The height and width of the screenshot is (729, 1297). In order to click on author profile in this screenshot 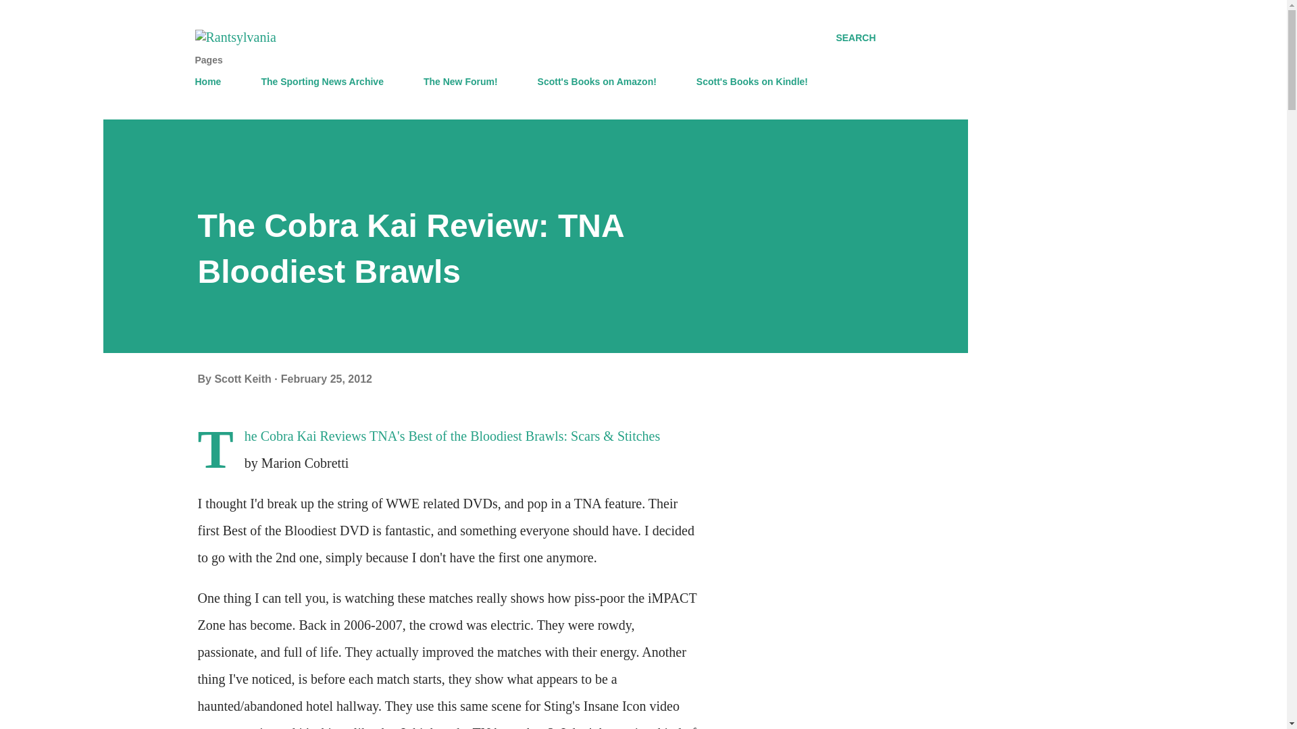, I will do `click(243, 379)`.